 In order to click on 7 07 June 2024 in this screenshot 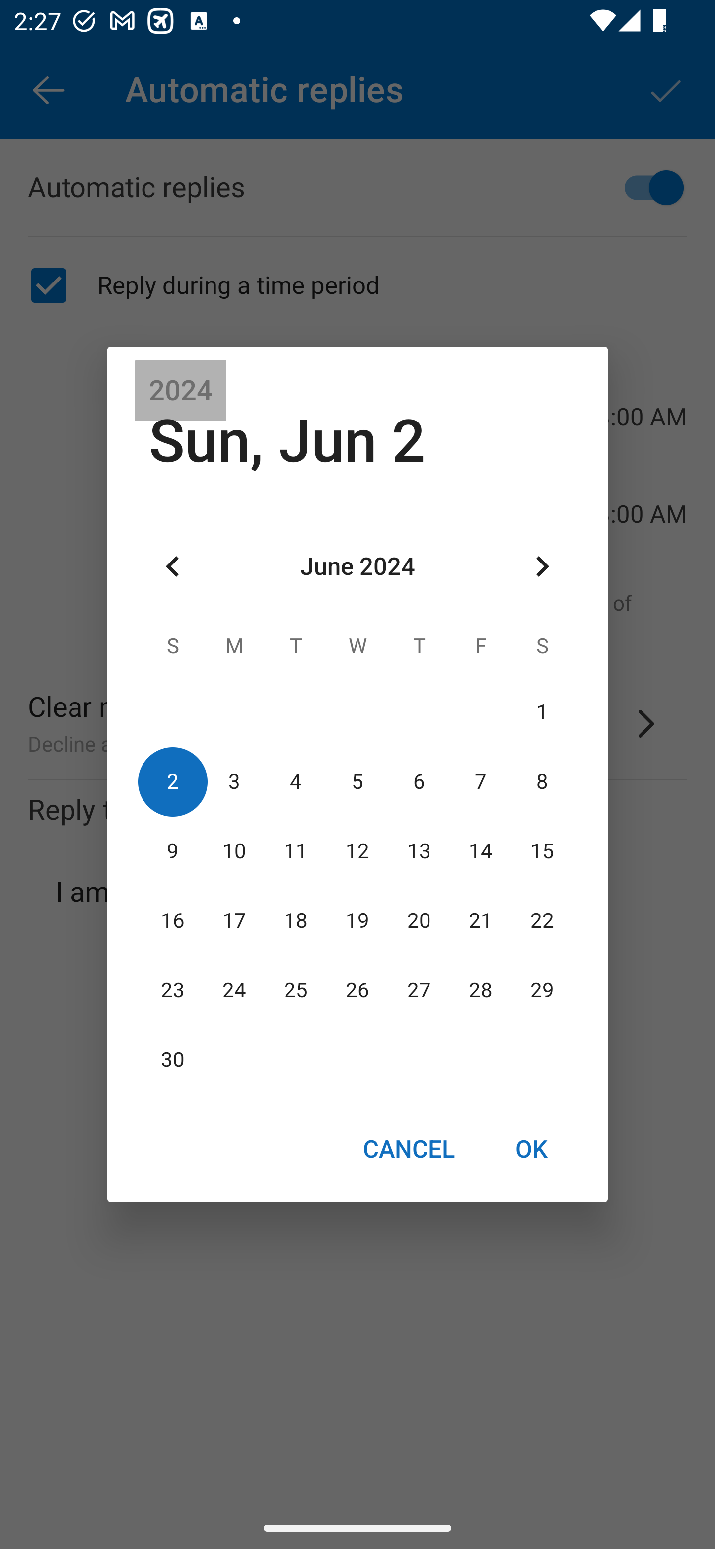, I will do `click(480, 781)`.